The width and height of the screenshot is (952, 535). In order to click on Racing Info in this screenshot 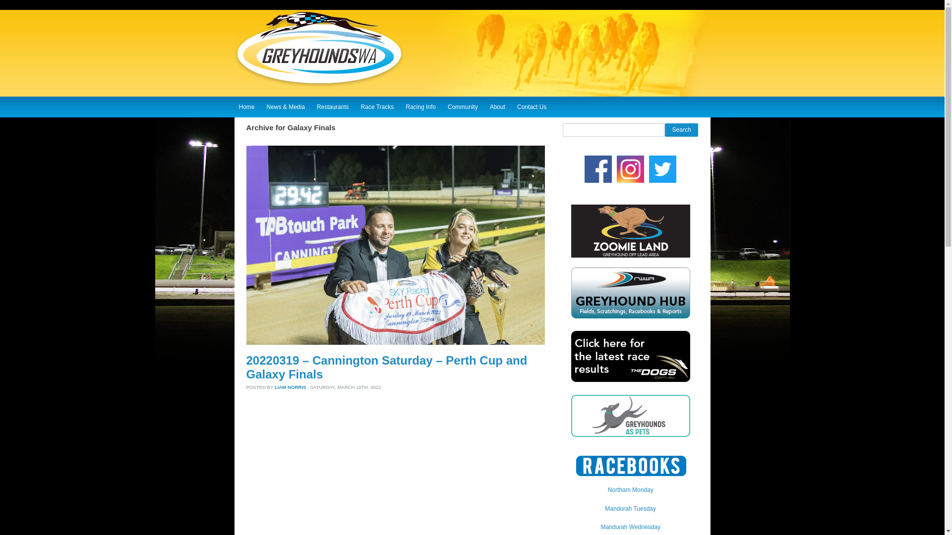, I will do `click(420, 106)`.